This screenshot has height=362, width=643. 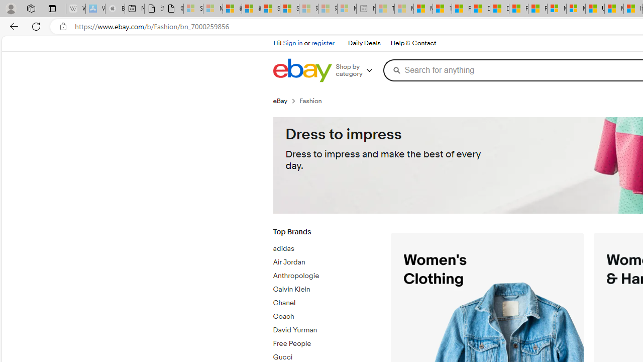 I want to click on Anthropologie, so click(x=324, y=276).